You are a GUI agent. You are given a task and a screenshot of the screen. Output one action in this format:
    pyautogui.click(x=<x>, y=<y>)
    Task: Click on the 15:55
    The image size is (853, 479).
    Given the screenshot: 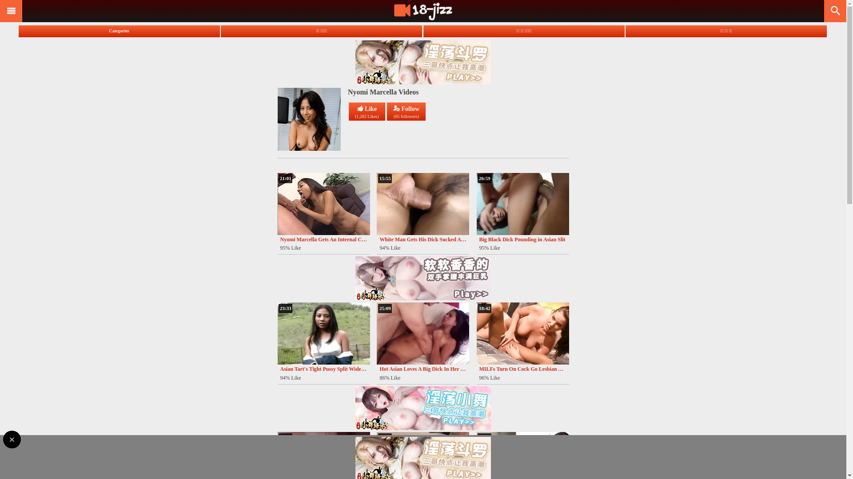 What is the action you would take?
    pyautogui.click(x=423, y=204)
    